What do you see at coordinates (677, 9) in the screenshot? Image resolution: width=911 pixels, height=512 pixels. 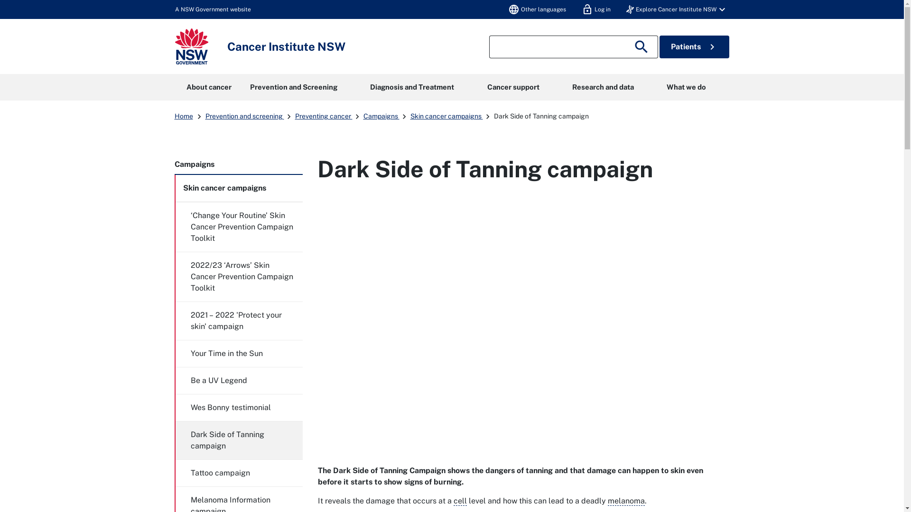 I see `Explore Cancer Institute NSW
expand_more` at bounding box center [677, 9].